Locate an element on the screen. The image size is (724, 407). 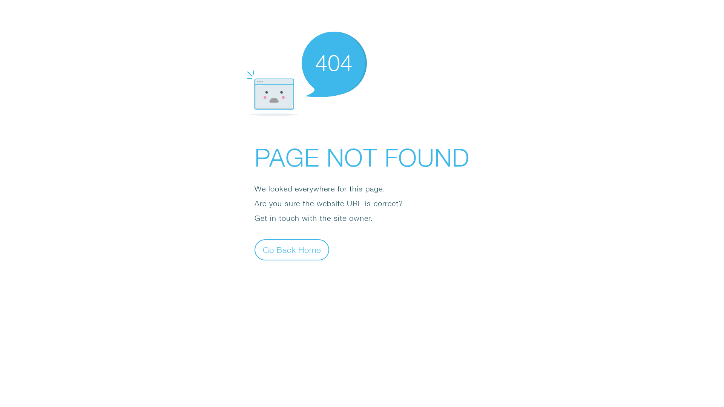
Go Back Home is located at coordinates (292, 249).